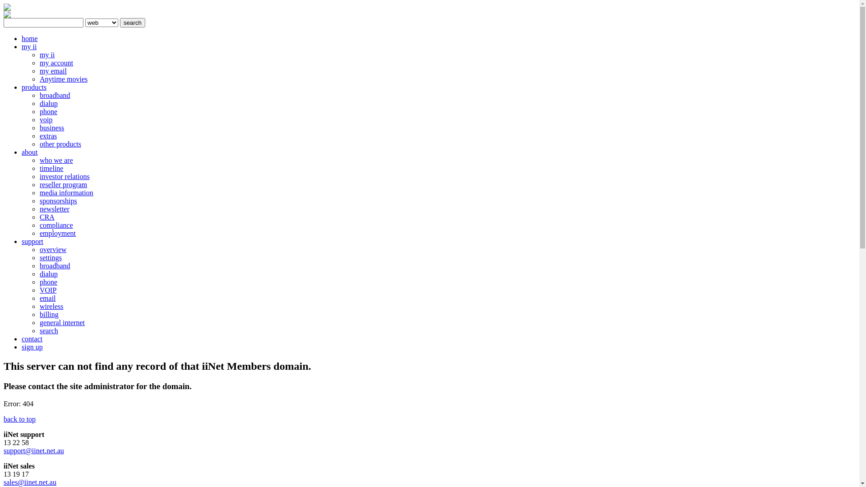  What do you see at coordinates (20, 419) in the screenshot?
I see `back to top` at bounding box center [20, 419].